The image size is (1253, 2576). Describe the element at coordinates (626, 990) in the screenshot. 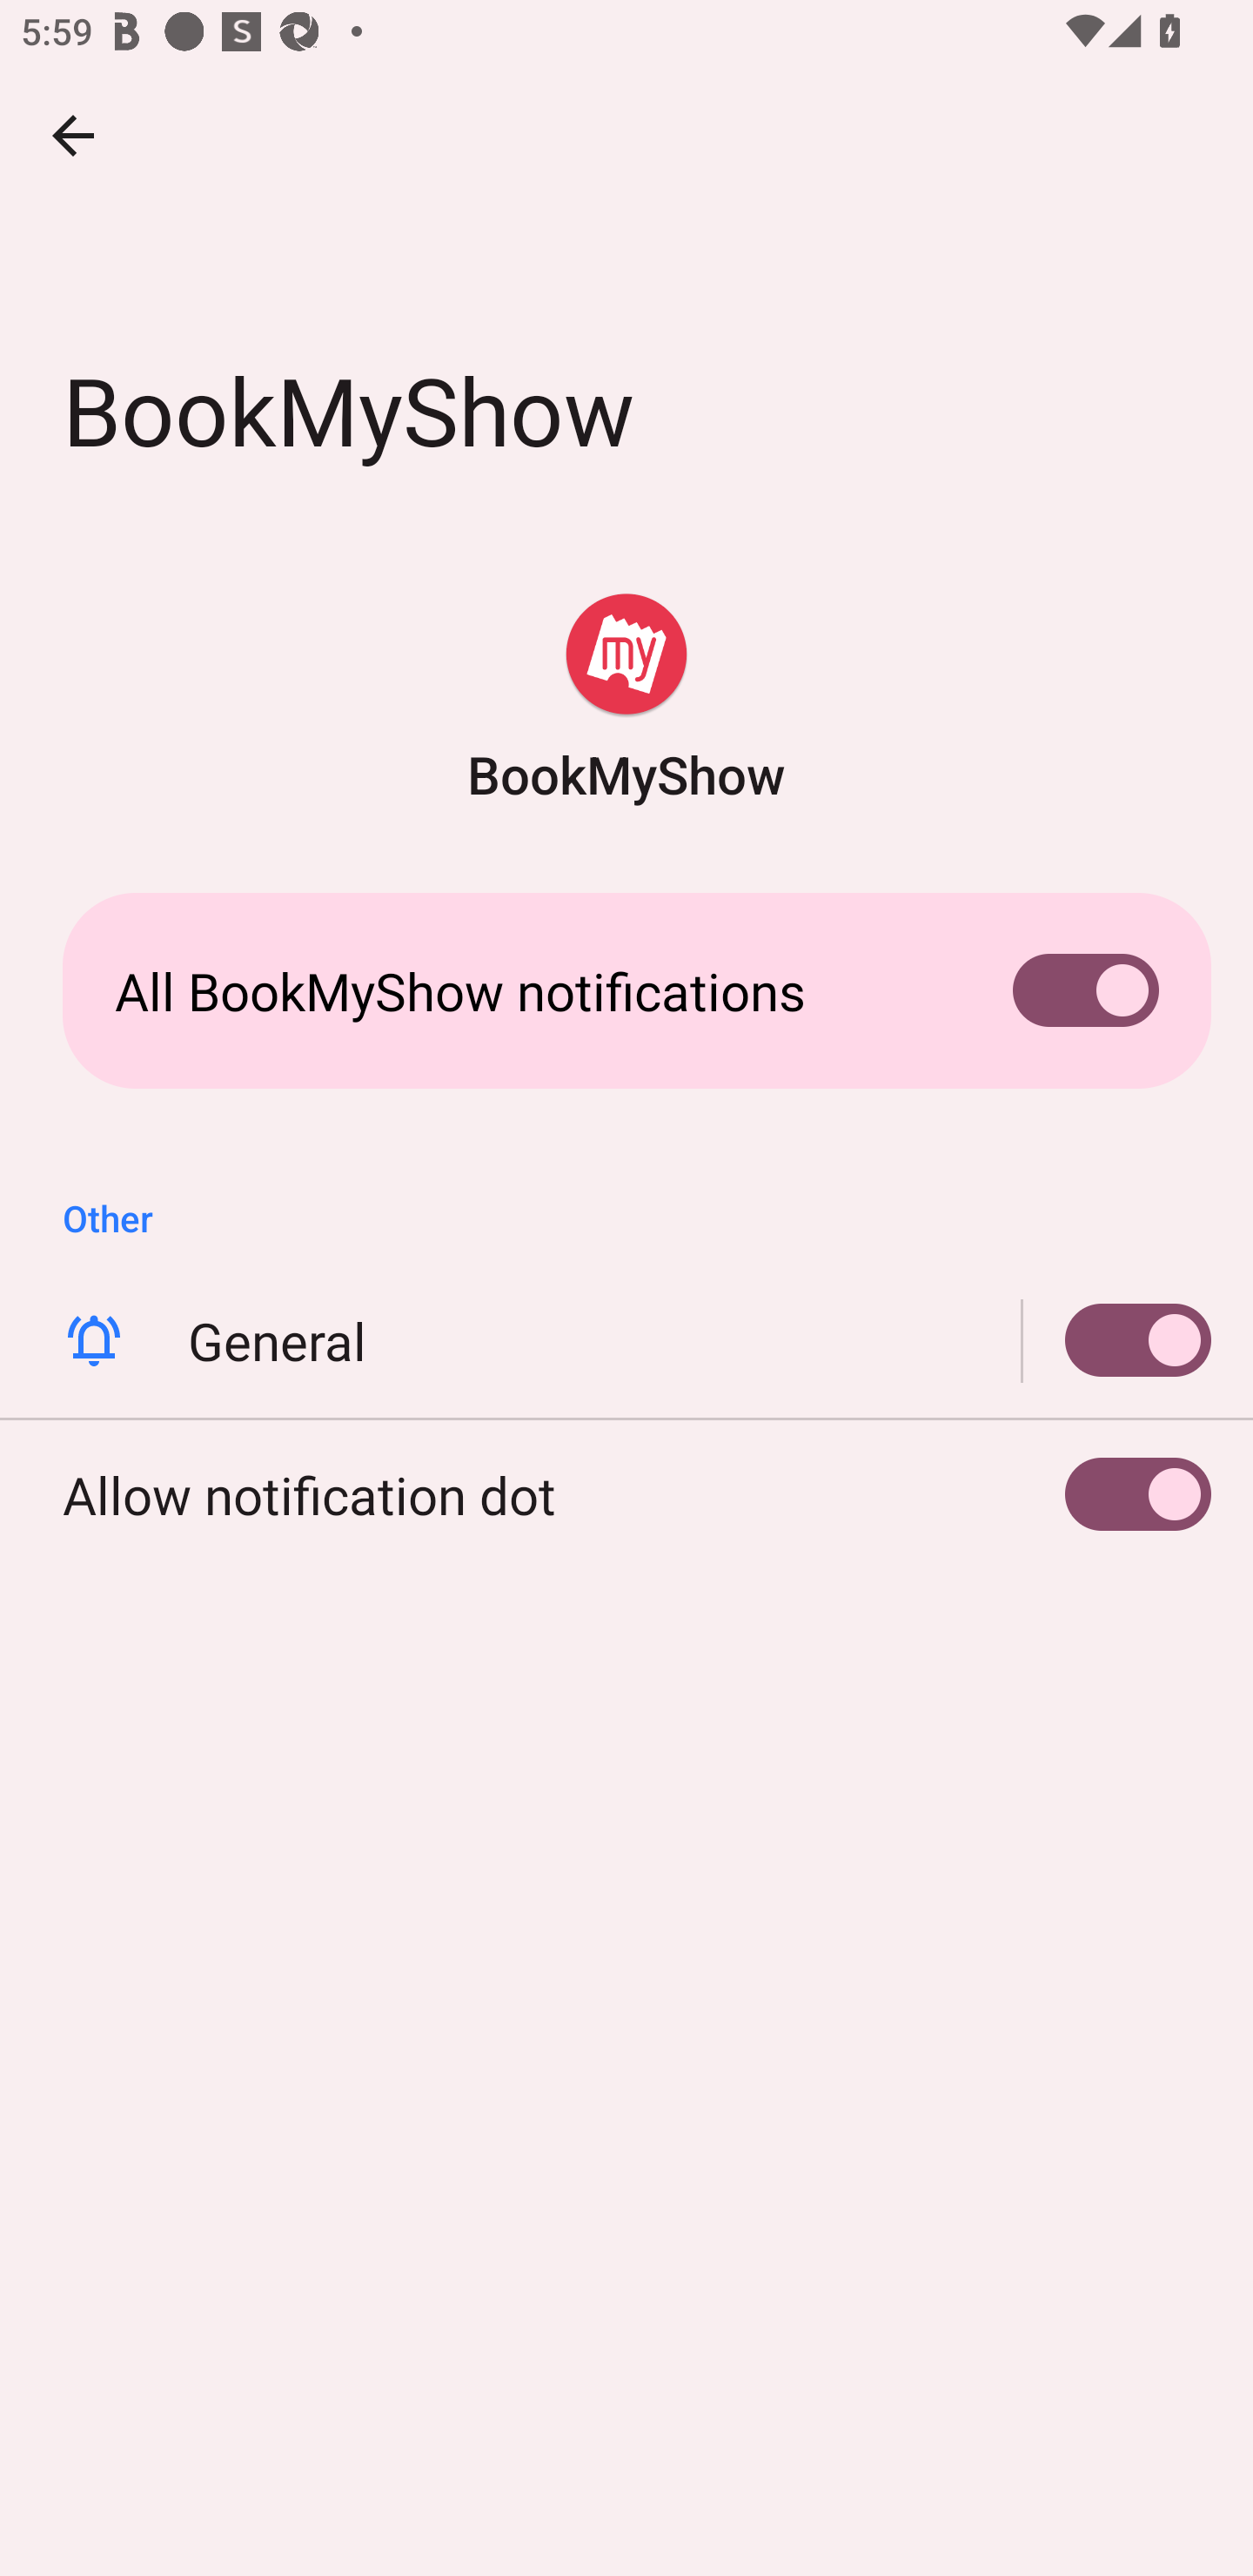

I see `All BookMyShow notifications` at that location.